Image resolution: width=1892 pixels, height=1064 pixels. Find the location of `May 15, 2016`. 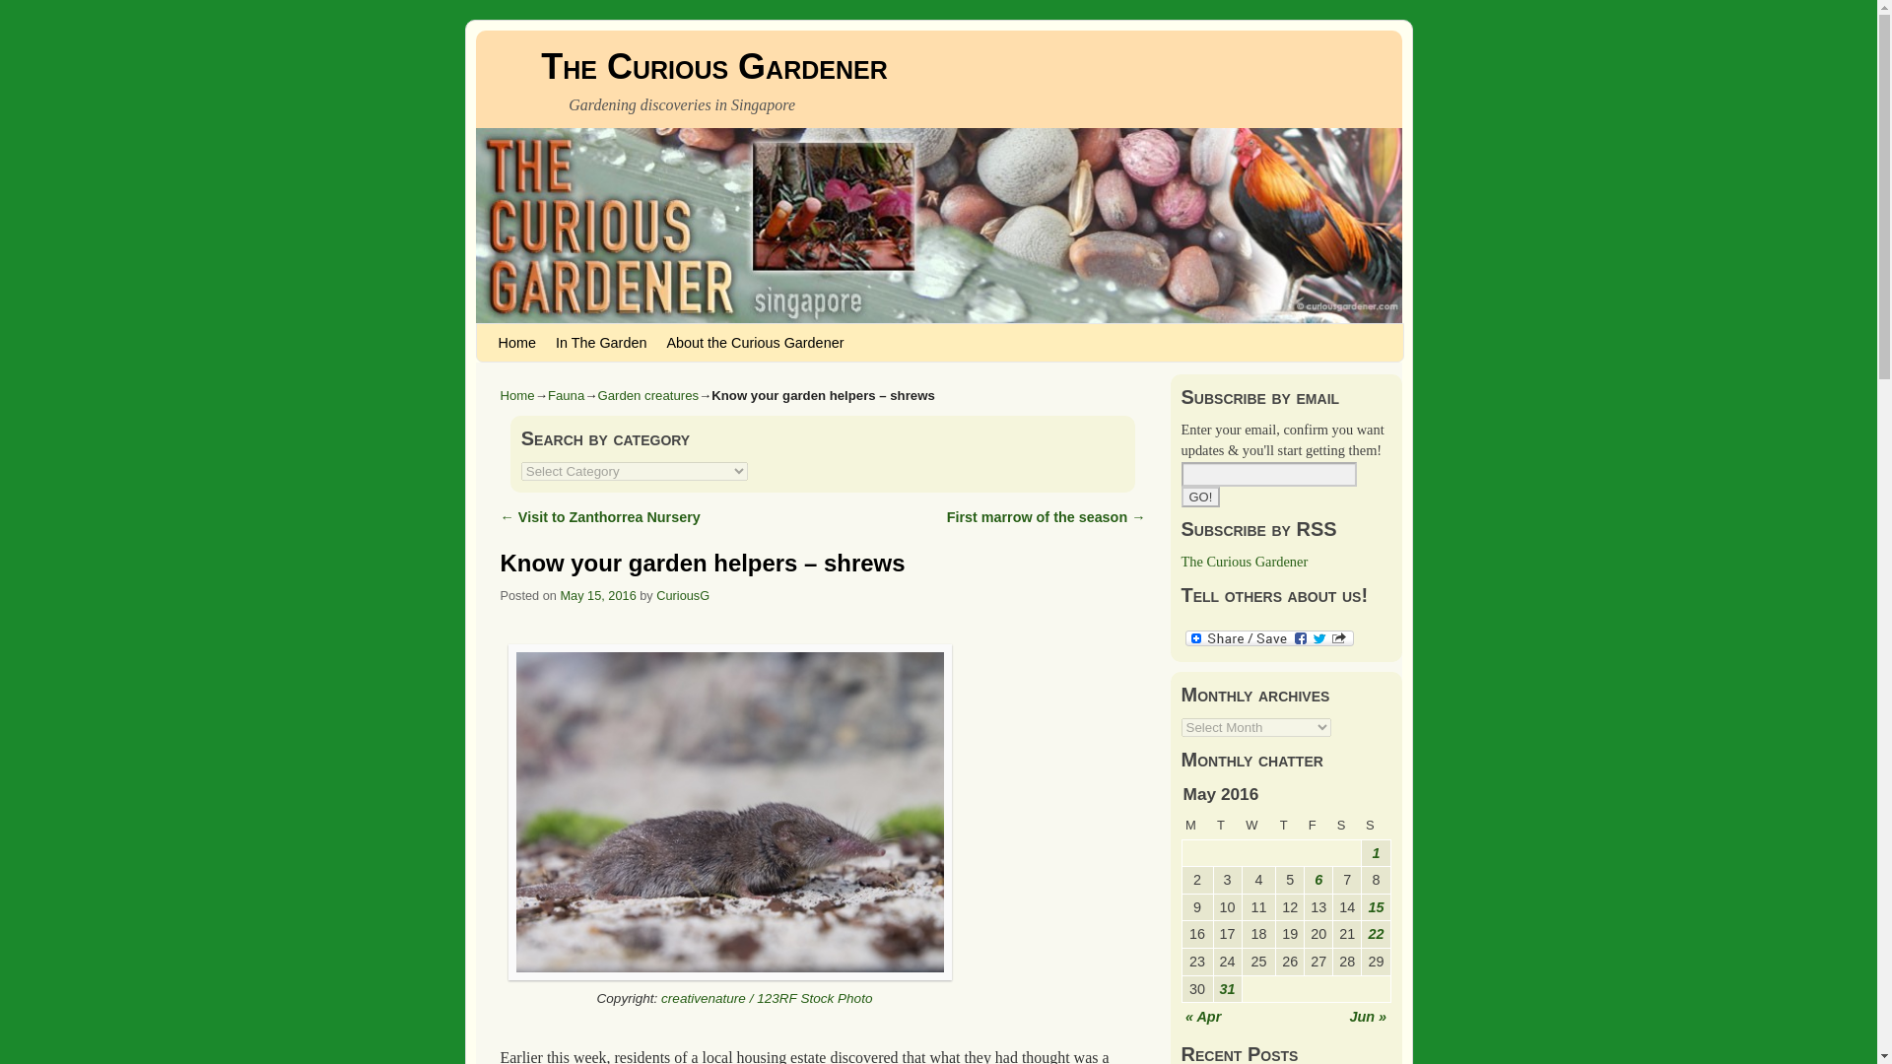

May 15, 2016 is located at coordinates (597, 595).